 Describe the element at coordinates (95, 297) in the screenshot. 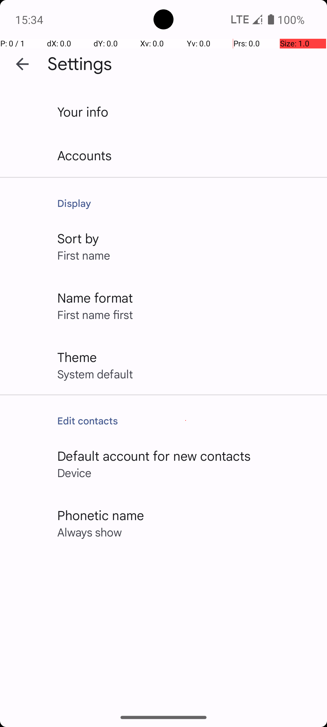

I see `Name format` at that location.